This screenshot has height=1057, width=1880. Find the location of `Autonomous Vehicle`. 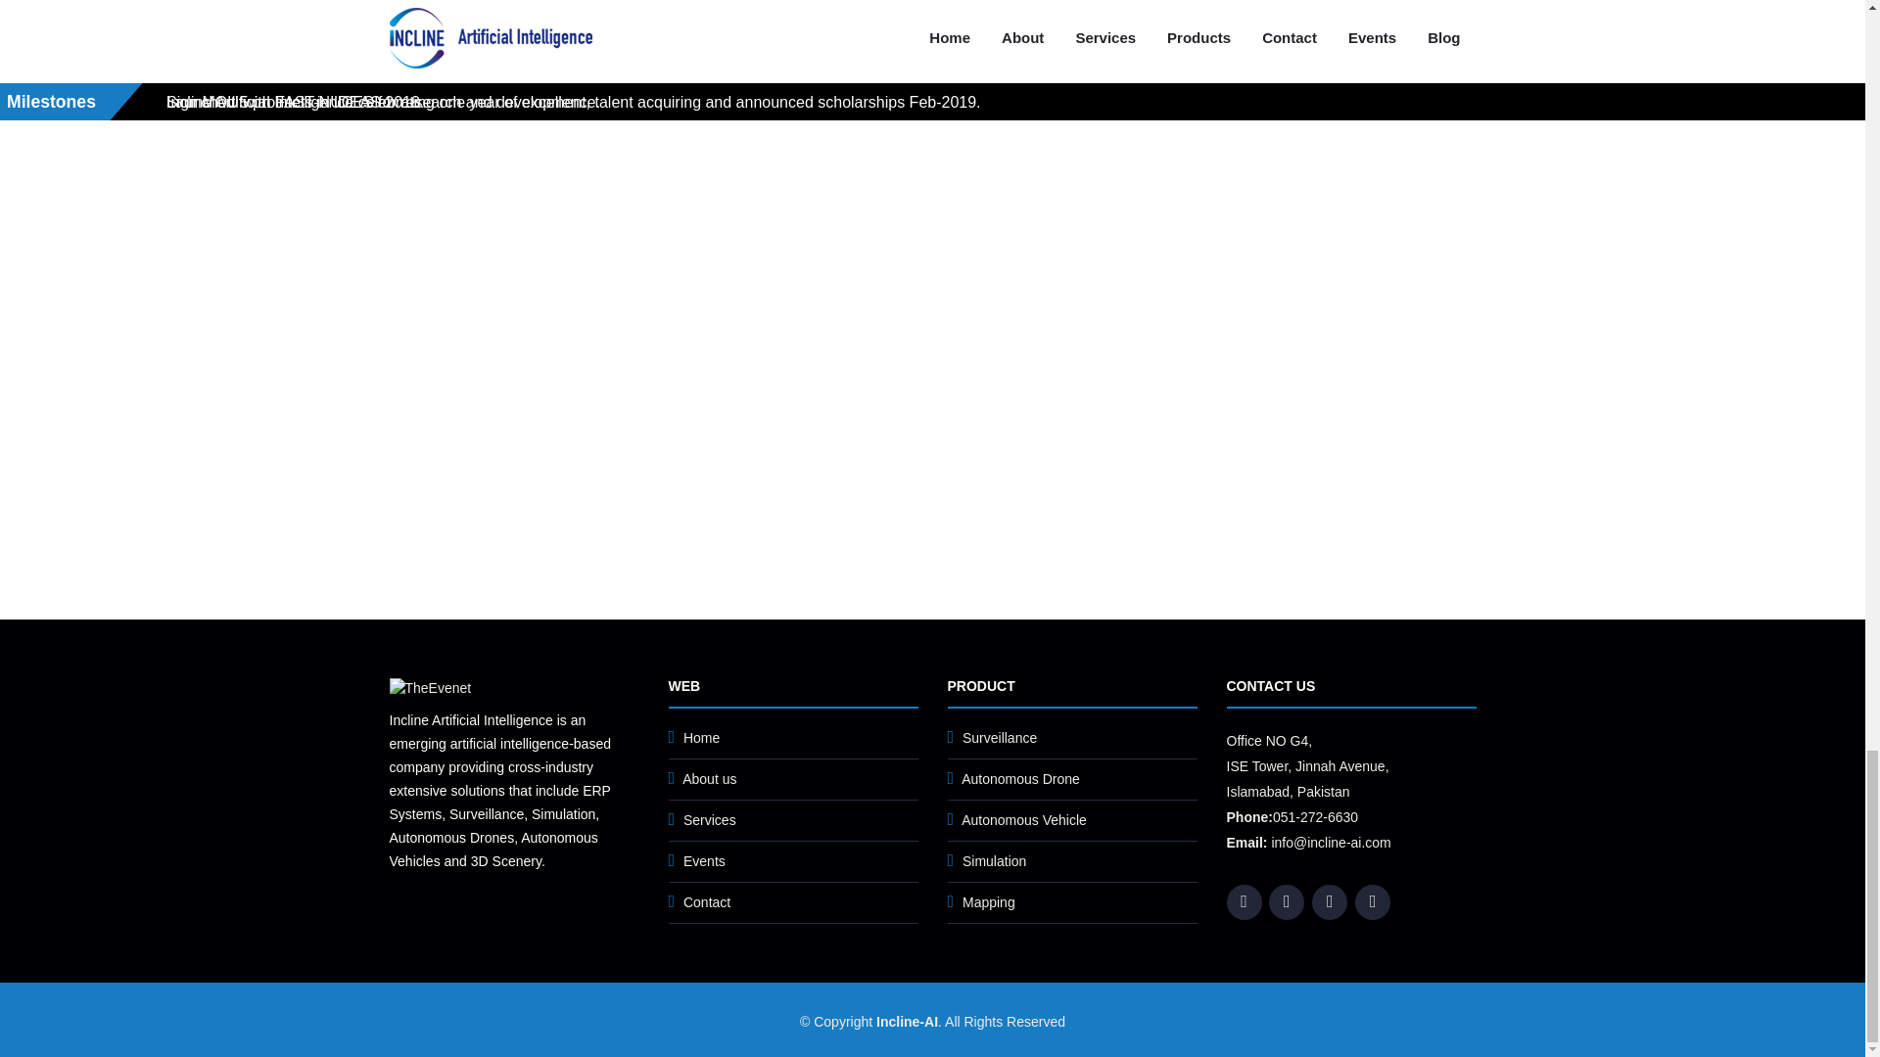

Autonomous Vehicle is located at coordinates (1023, 820).